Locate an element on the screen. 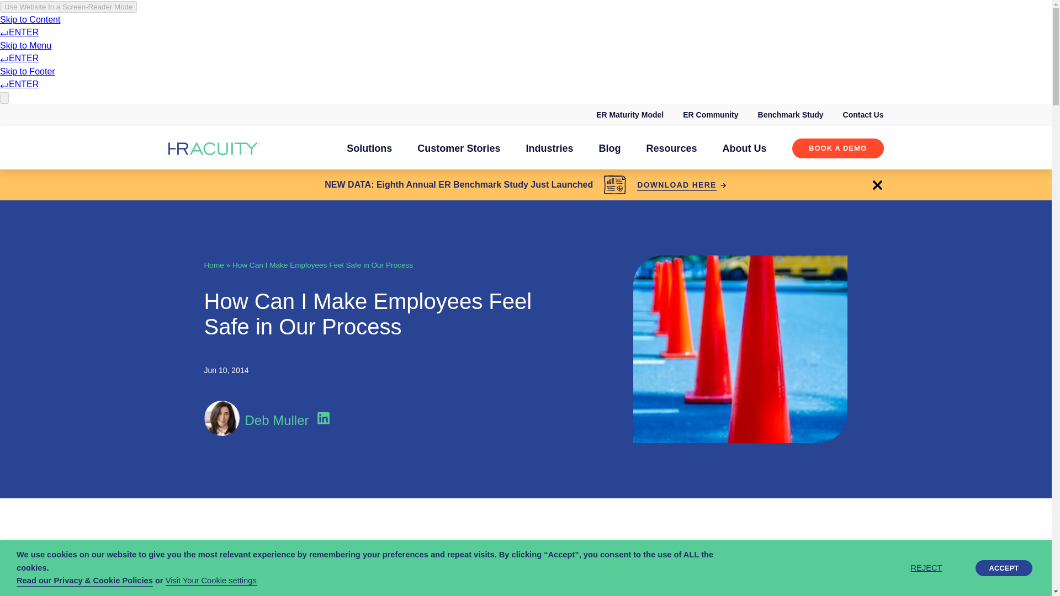  Benchmark Study is located at coordinates (791, 115).